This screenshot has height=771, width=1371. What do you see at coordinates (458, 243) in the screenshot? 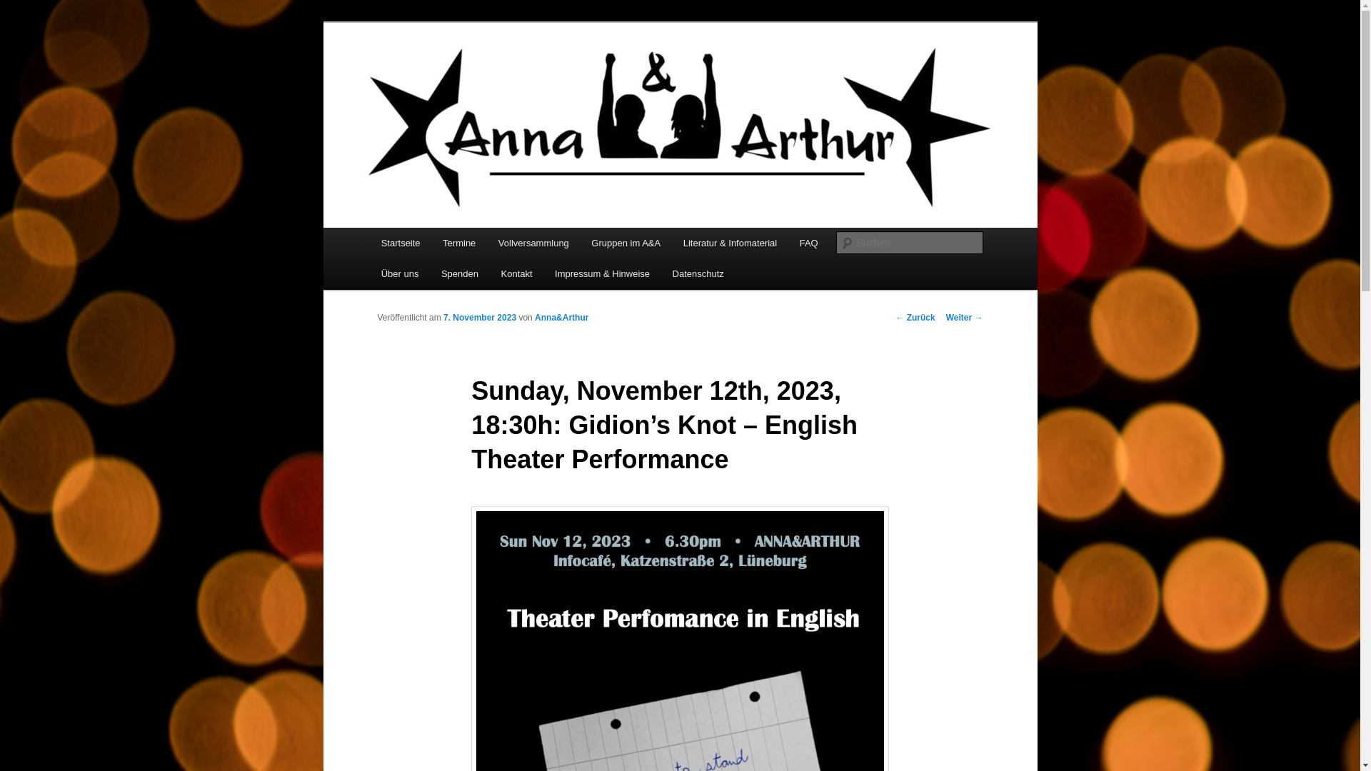
I see `Termine` at bounding box center [458, 243].